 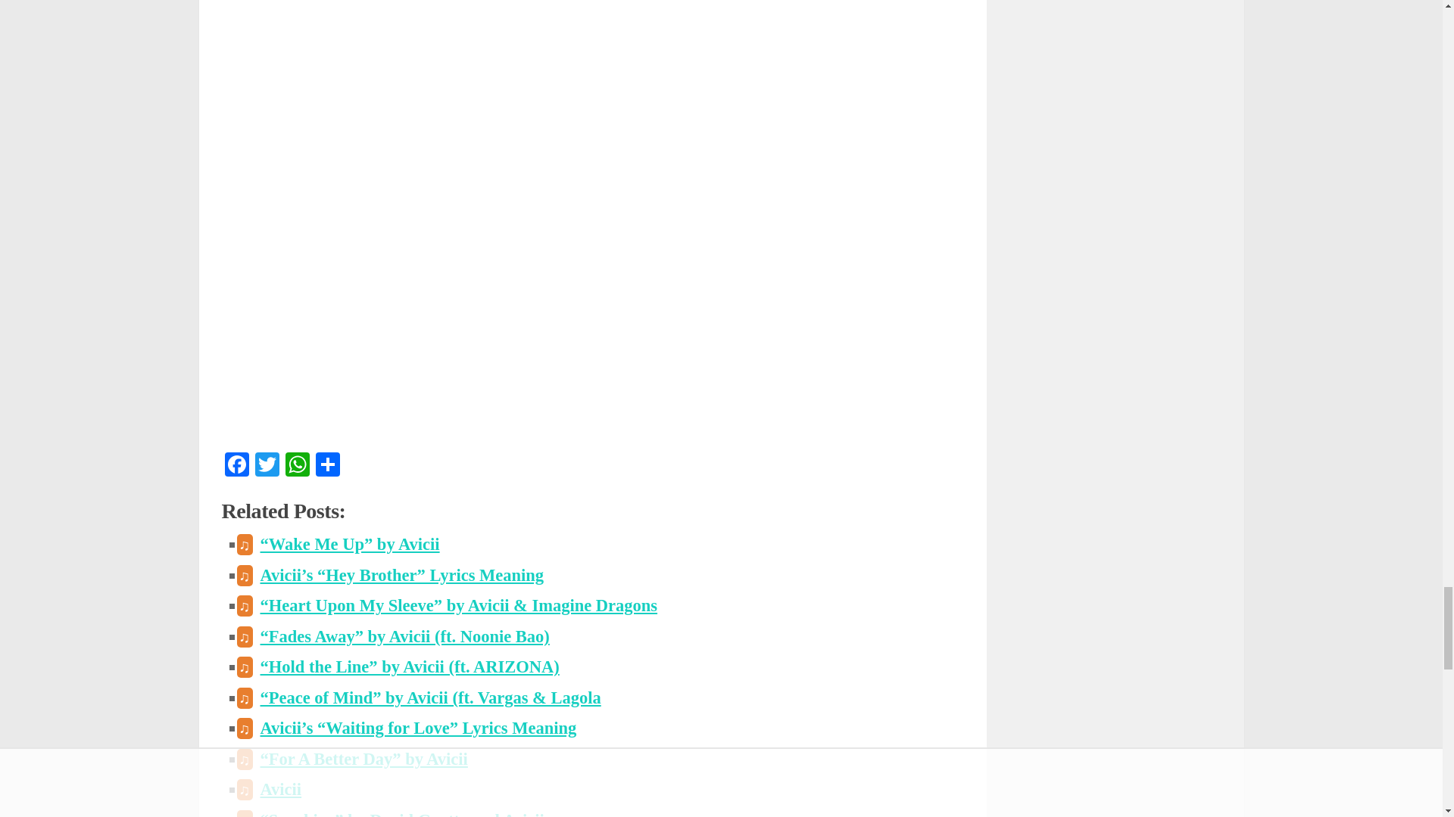 What do you see at coordinates (236, 466) in the screenshot?
I see `Facebook` at bounding box center [236, 466].